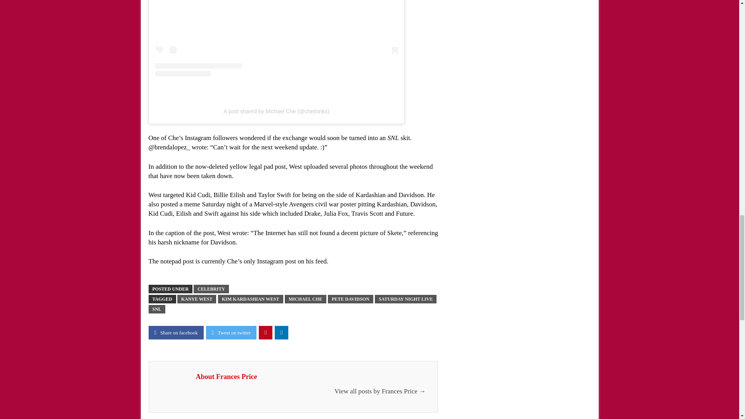 The height and width of the screenshot is (419, 745). What do you see at coordinates (156, 309) in the screenshot?
I see `SNL` at bounding box center [156, 309].